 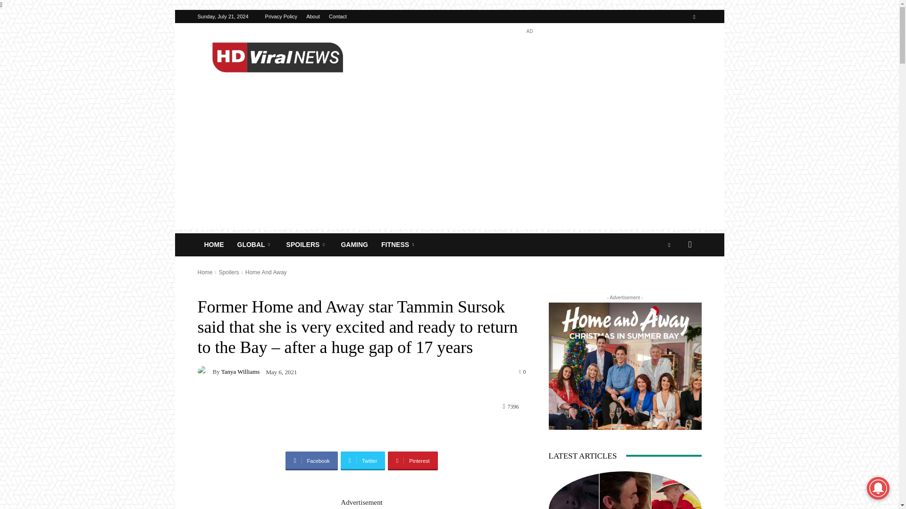 What do you see at coordinates (312, 16) in the screenshot?
I see `About` at bounding box center [312, 16].